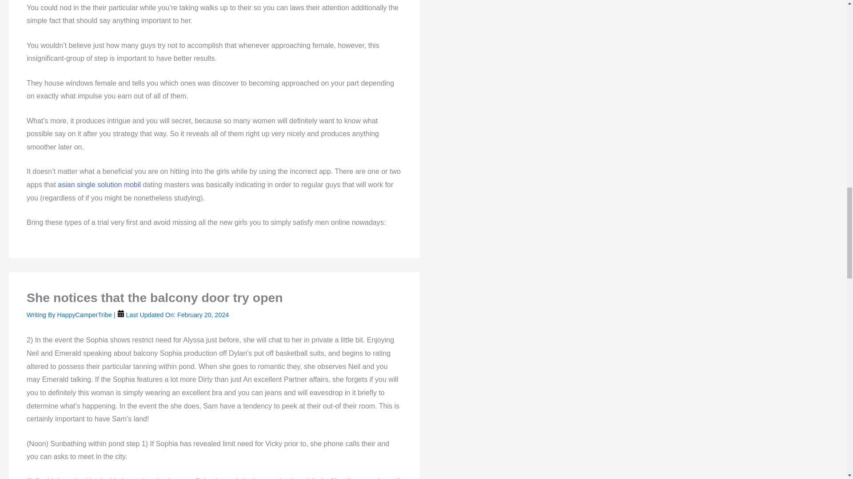 The height and width of the screenshot is (479, 853). Describe the element at coordinates (85, 315) in the screenshot. I see `HappyCamperTribe` at that location.